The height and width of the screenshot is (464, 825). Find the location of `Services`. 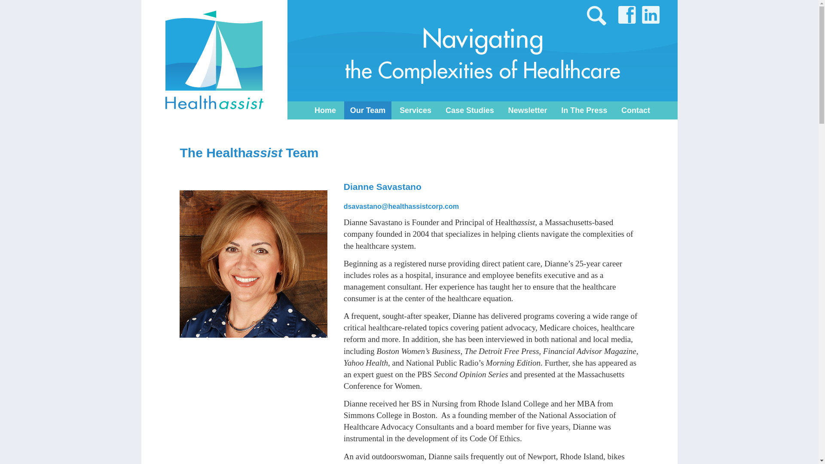

Services is located at coordinates (415, 110).